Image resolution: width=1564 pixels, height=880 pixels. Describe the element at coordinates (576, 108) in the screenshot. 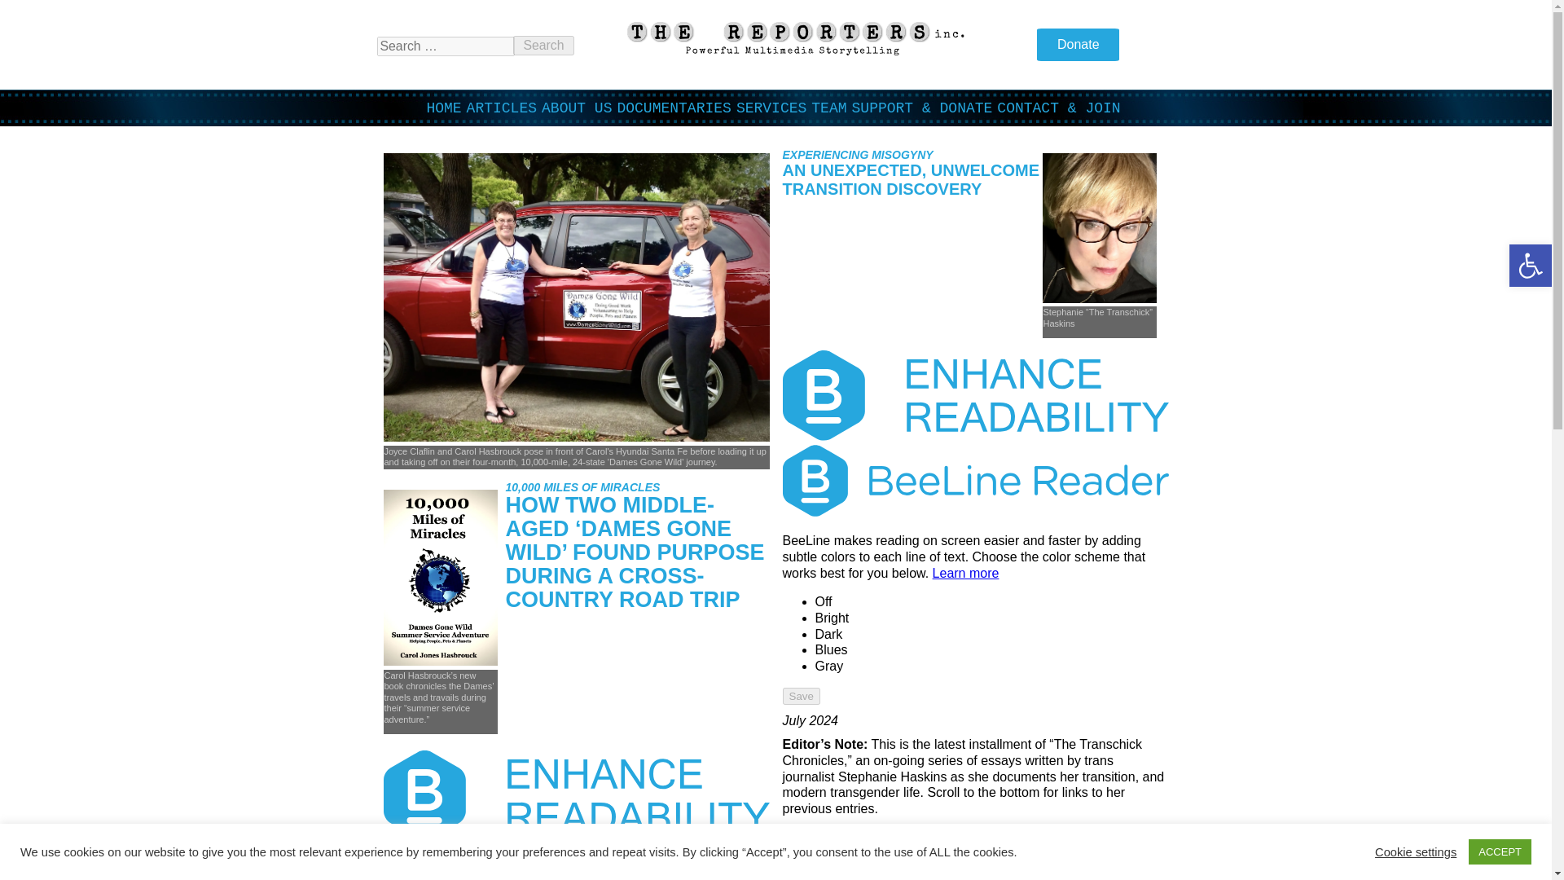

I see `ABOUT US` at that location.